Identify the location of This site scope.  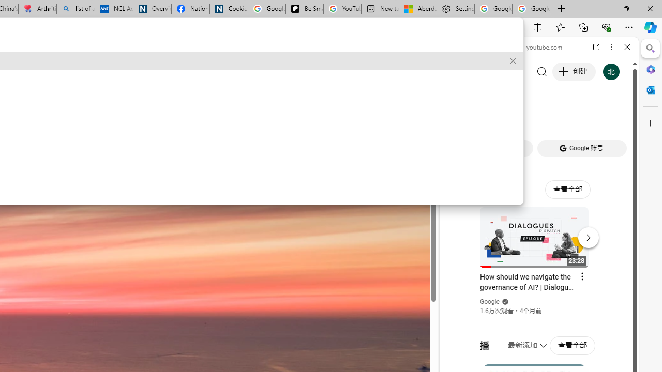
(484, 93).